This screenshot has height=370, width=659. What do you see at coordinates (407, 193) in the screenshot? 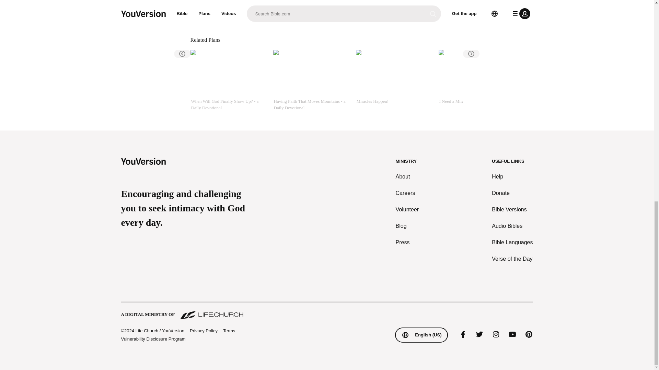
I see `Careers` at bounding box center [407, 193].